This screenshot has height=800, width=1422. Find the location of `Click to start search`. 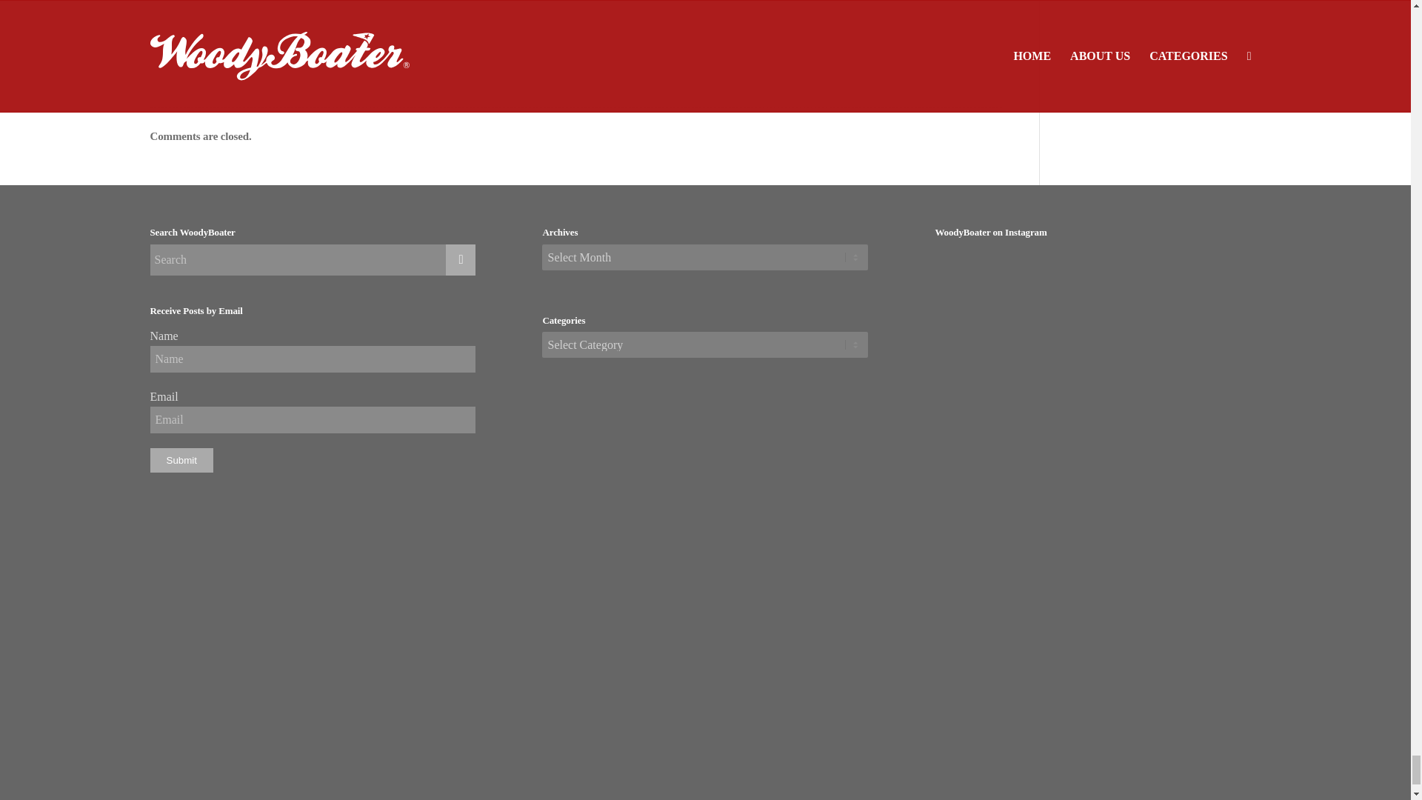

Click to start search is located at coordinates (461, 259).